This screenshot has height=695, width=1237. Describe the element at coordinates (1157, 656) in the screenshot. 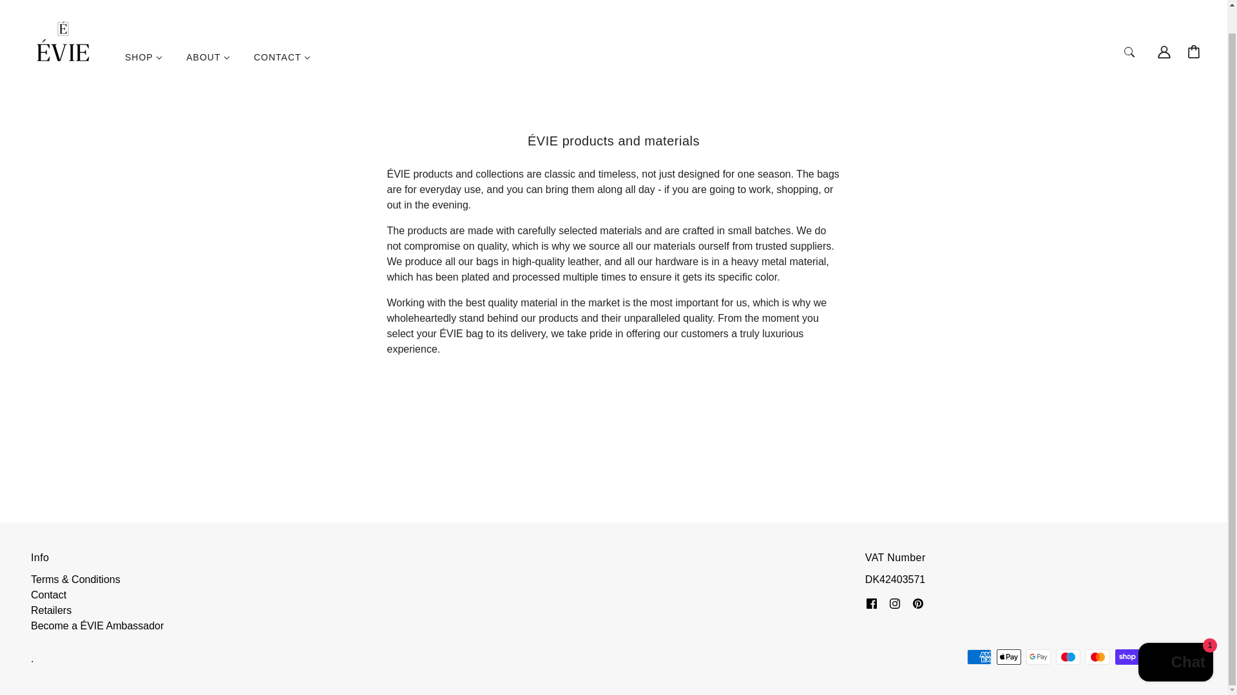

I see `Union Pay` at that location.